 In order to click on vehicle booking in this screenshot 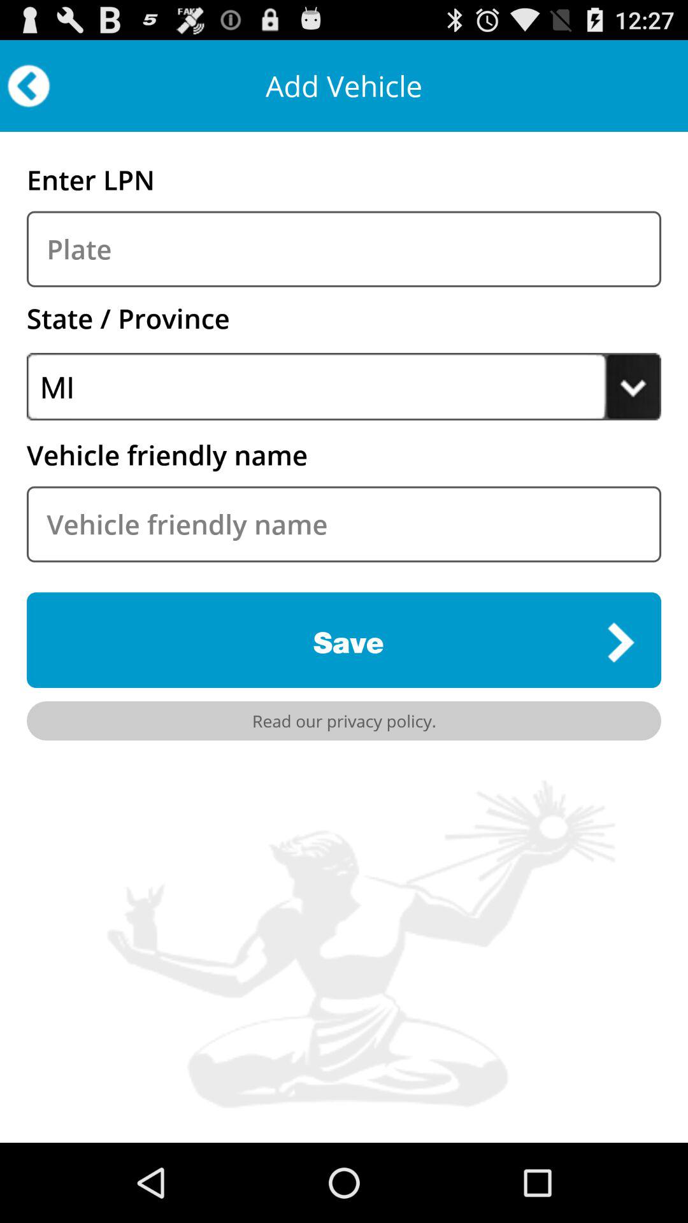, I will do `click(344, 248)`.